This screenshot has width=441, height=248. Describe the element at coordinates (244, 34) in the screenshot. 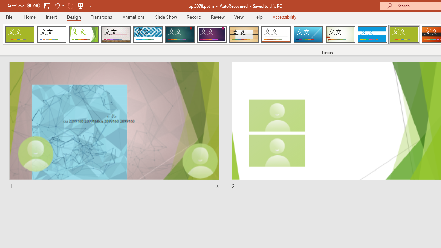

I see `Organic` at that location.